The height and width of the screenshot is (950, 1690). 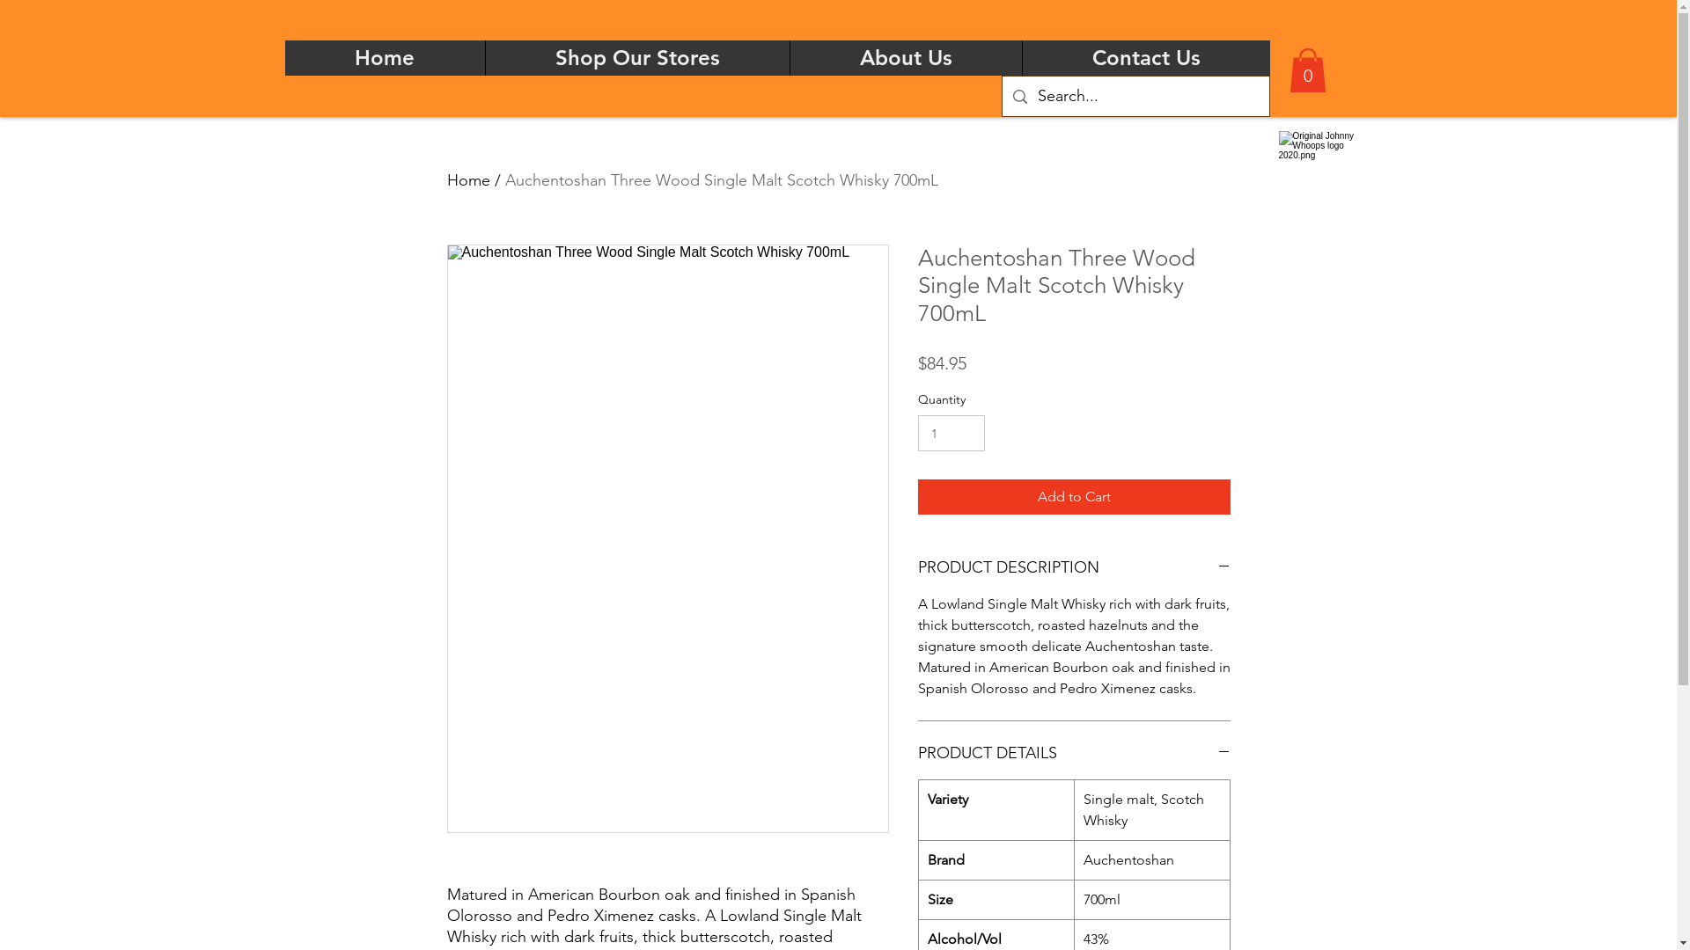 What do you see at coordinates (905, 58) in the screenshot?
I see `About Us` at bounding box center [905, 58].